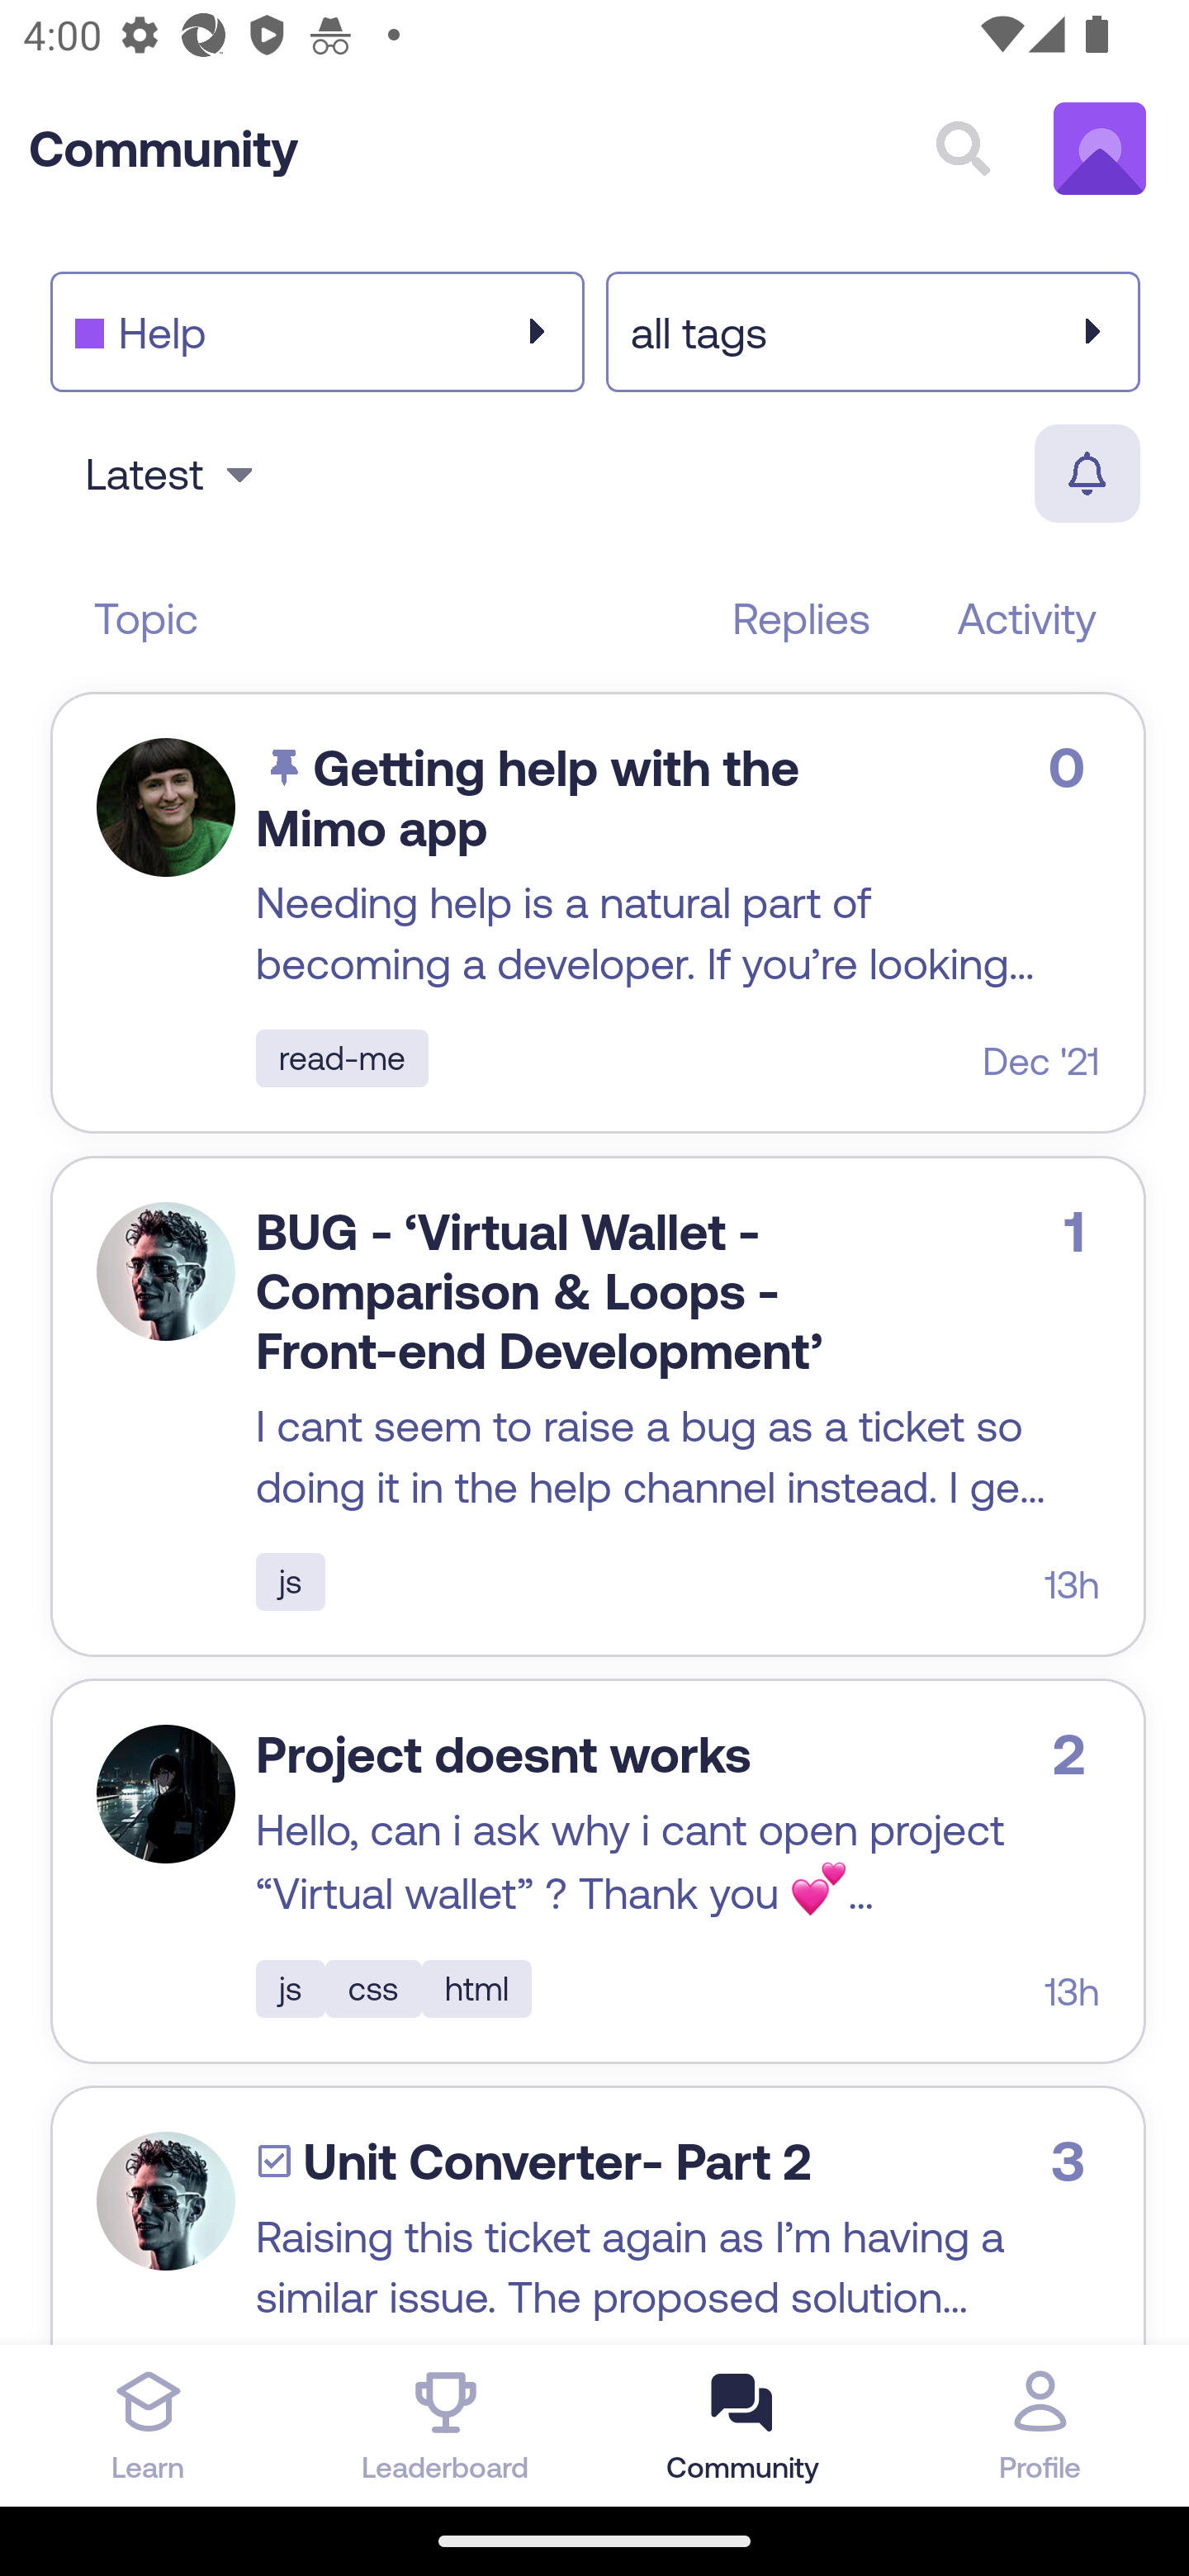 This screenshot has width=1189, height=2576. I want to click on js, so click(290, 1582).